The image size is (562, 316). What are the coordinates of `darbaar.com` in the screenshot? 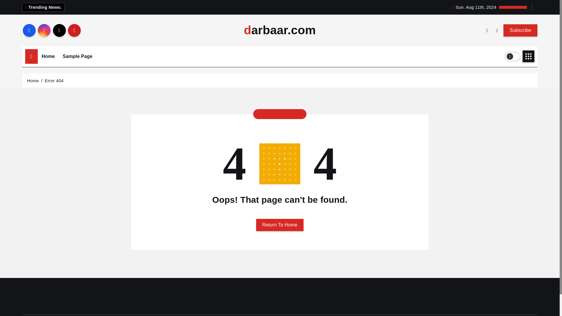 It's located at (280, 30).